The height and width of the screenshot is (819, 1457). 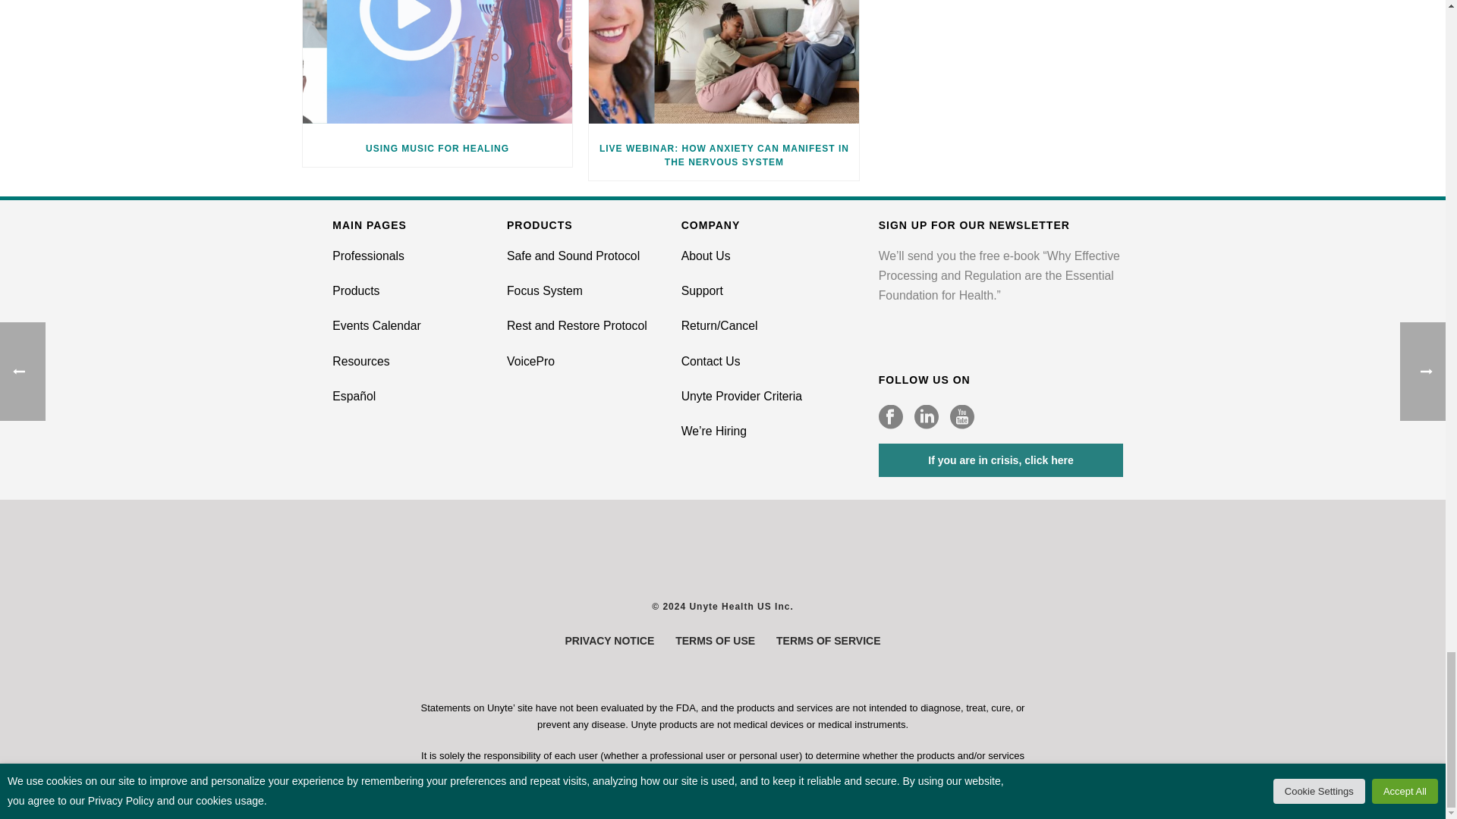 What do you see at coordinates (437, 65) in the screenshot?
I see `Using Music for Healing` at bounding box center [437, 65].